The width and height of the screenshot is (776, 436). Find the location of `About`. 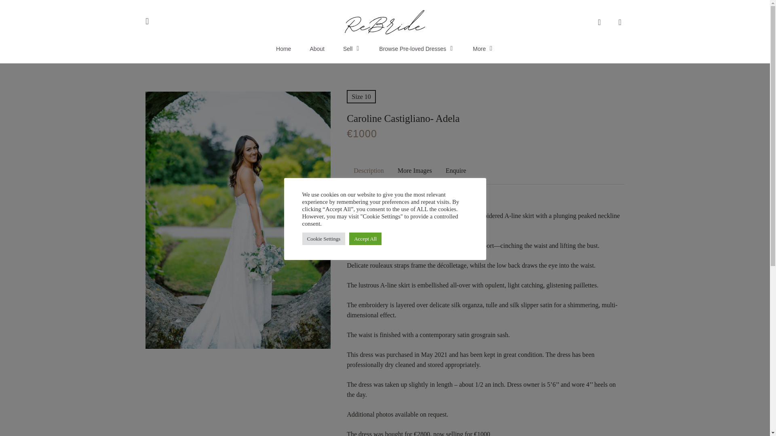

About is located at coordinates (317, 48).